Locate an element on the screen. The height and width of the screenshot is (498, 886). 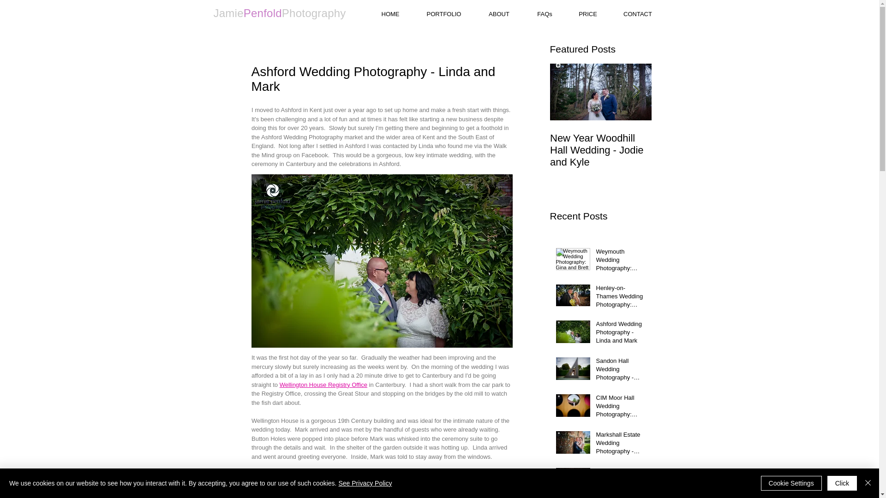
How to Choose your Wedding Photographer is located at coordinates (702, 150).